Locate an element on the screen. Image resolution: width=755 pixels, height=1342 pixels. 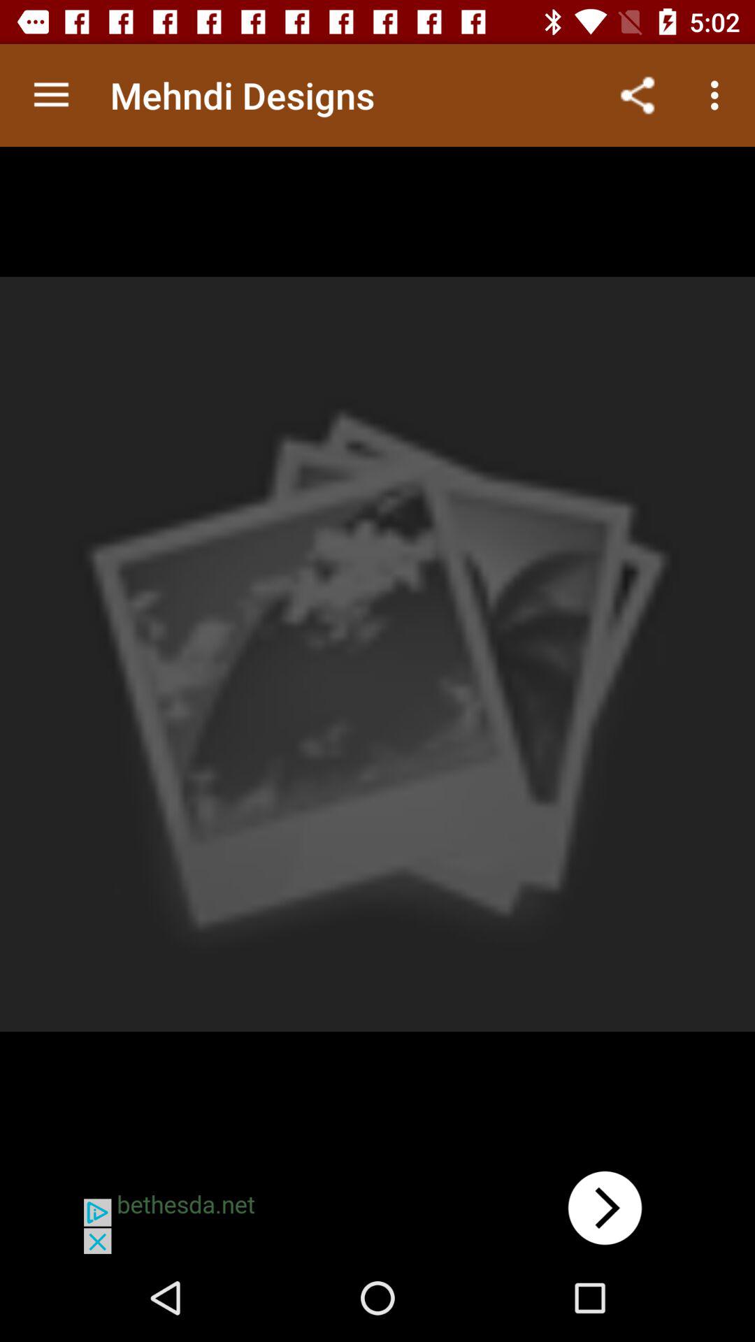
redirects you to offer page is located at coordinates (377, 1208).